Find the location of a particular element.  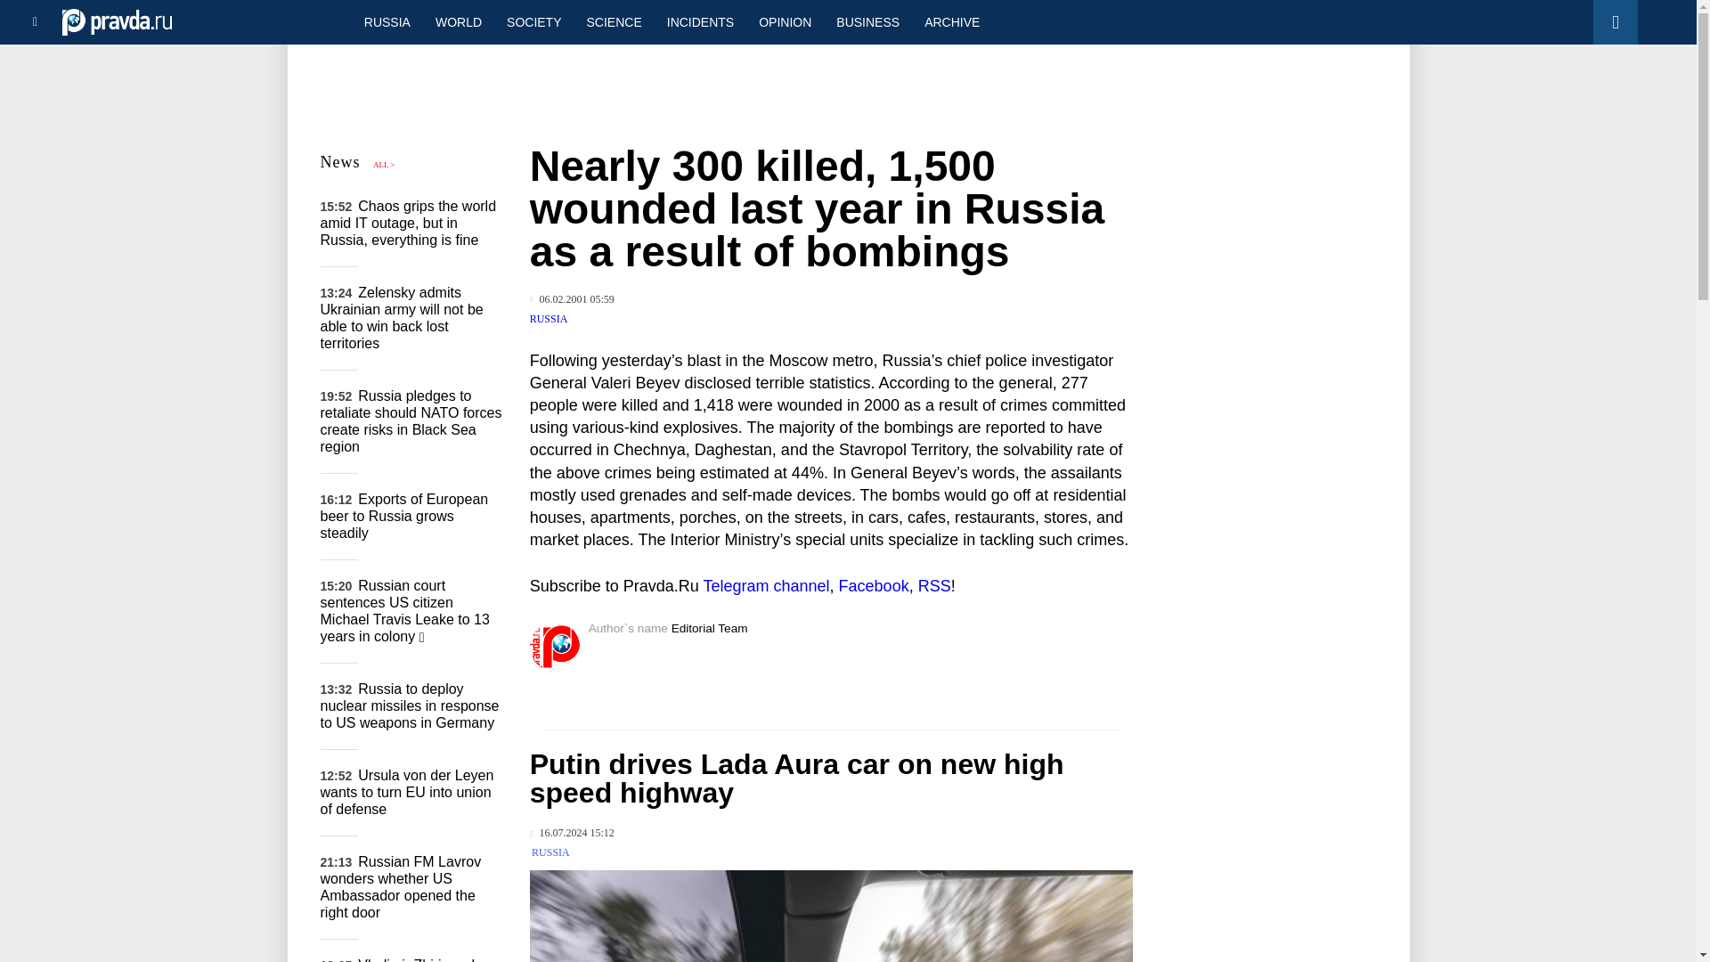

Editorial Team is located at coordinates (710, 627).